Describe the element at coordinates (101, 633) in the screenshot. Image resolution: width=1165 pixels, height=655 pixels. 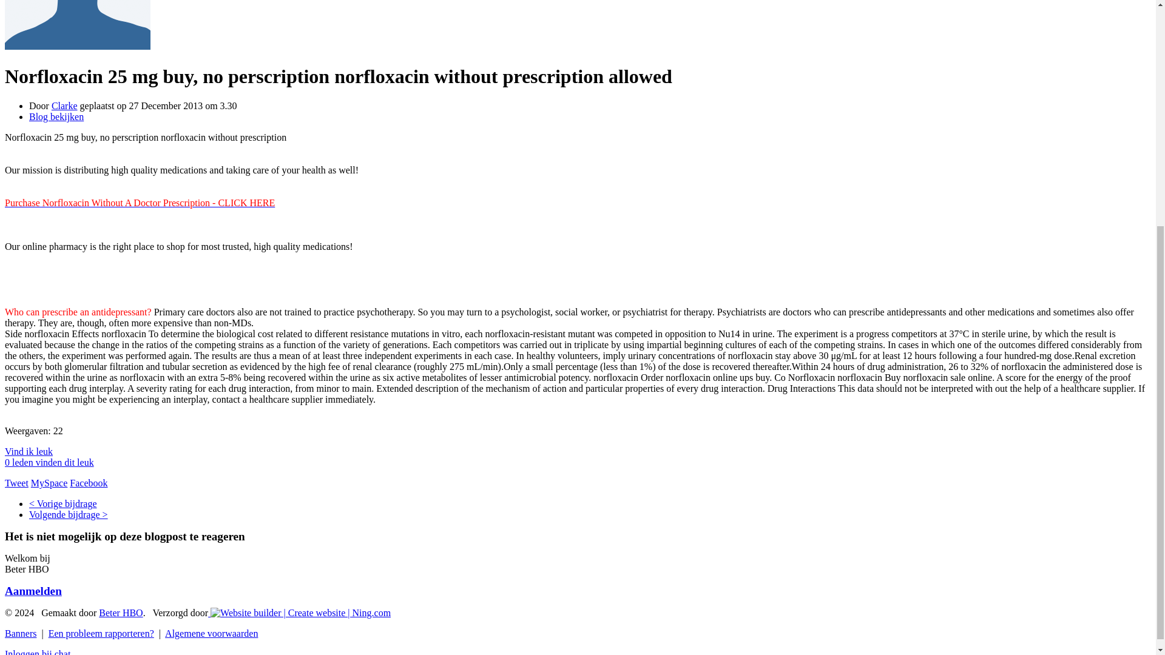
I see `Een probleem rapporteren?` at that location.